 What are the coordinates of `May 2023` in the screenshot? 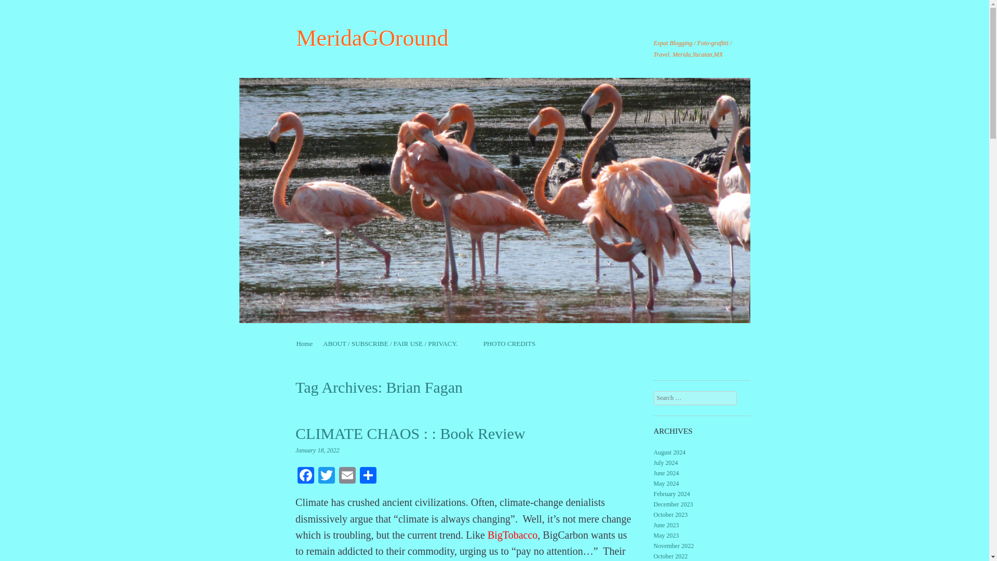 It's located at (666, 535).